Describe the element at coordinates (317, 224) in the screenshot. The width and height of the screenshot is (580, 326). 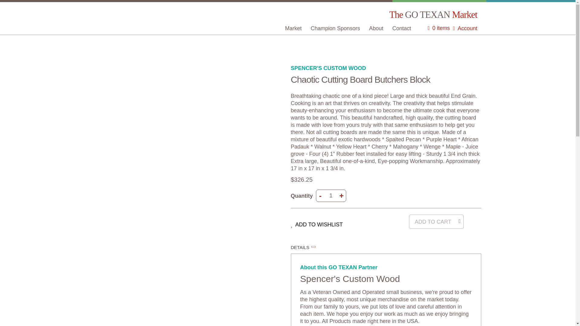
I see `ADD TO WISHLIST` at that location.